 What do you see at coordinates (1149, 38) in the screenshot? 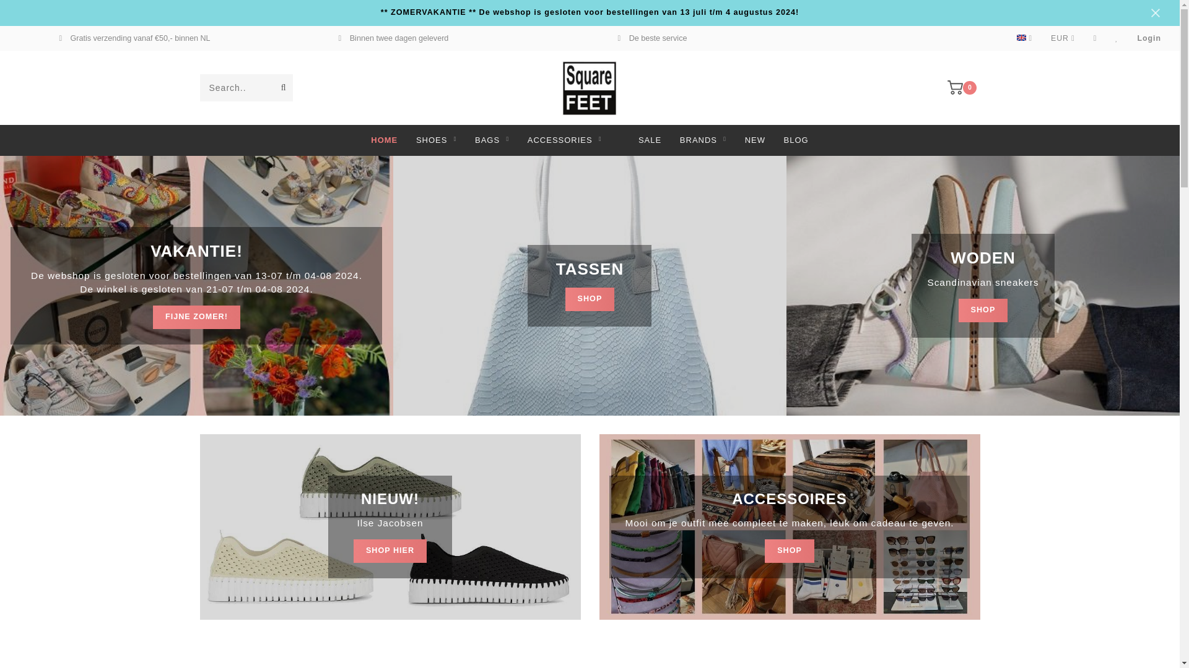
I see `Login` at bounding box center [1149, 38].